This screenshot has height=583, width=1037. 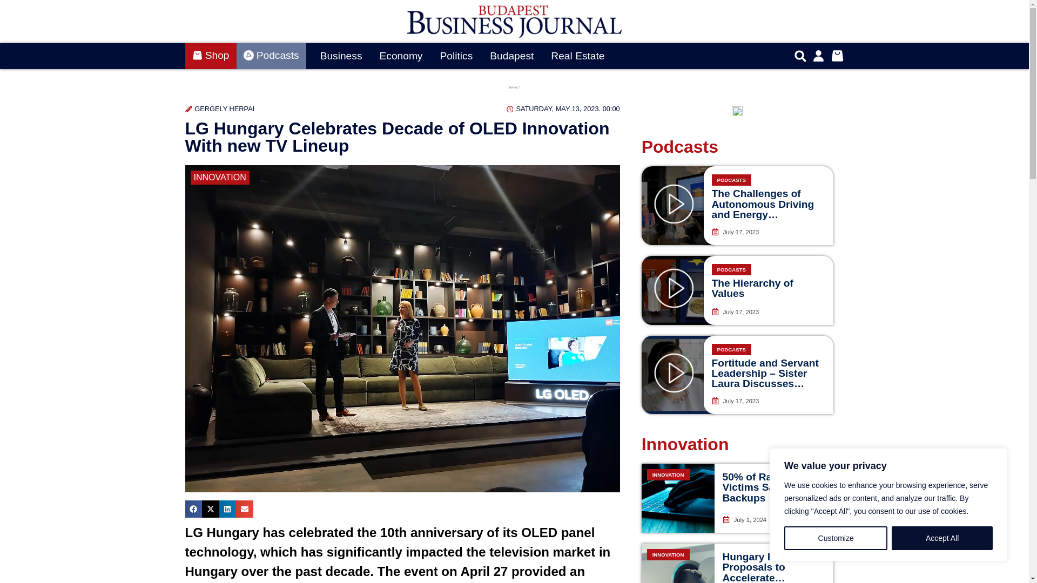 I want to click on SATURDAY, MAY 13, 2023. 00:00, so click(x=563, y=109).